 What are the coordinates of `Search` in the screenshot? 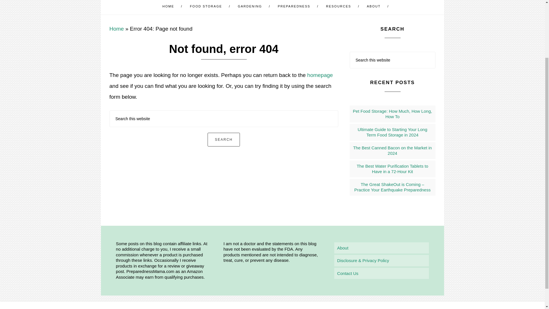 It's located at (223, 140).